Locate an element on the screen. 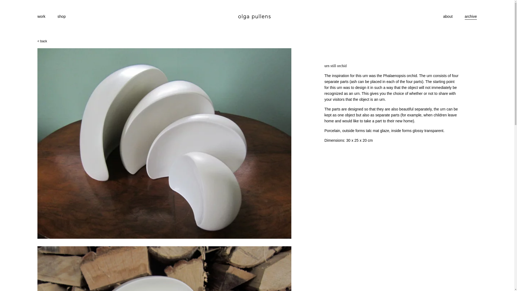 This screenshot has height=291, width=517. Shop is located at coordinates (61, 16).